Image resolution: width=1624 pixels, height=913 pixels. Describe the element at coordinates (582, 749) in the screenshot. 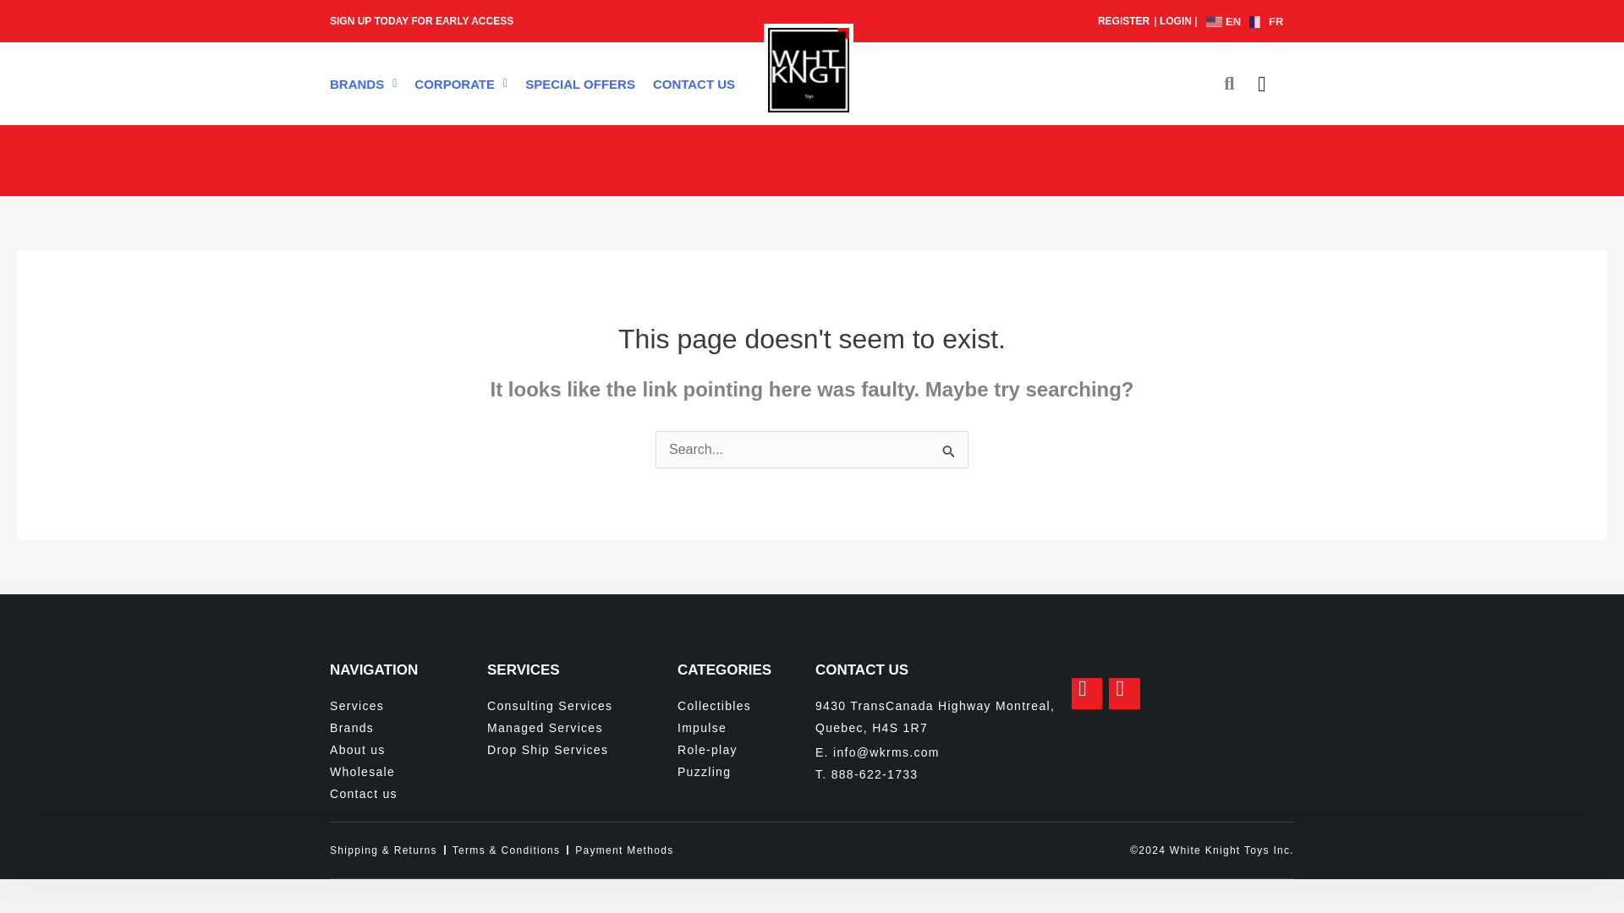

I see `Drop Ship Services` at that location.